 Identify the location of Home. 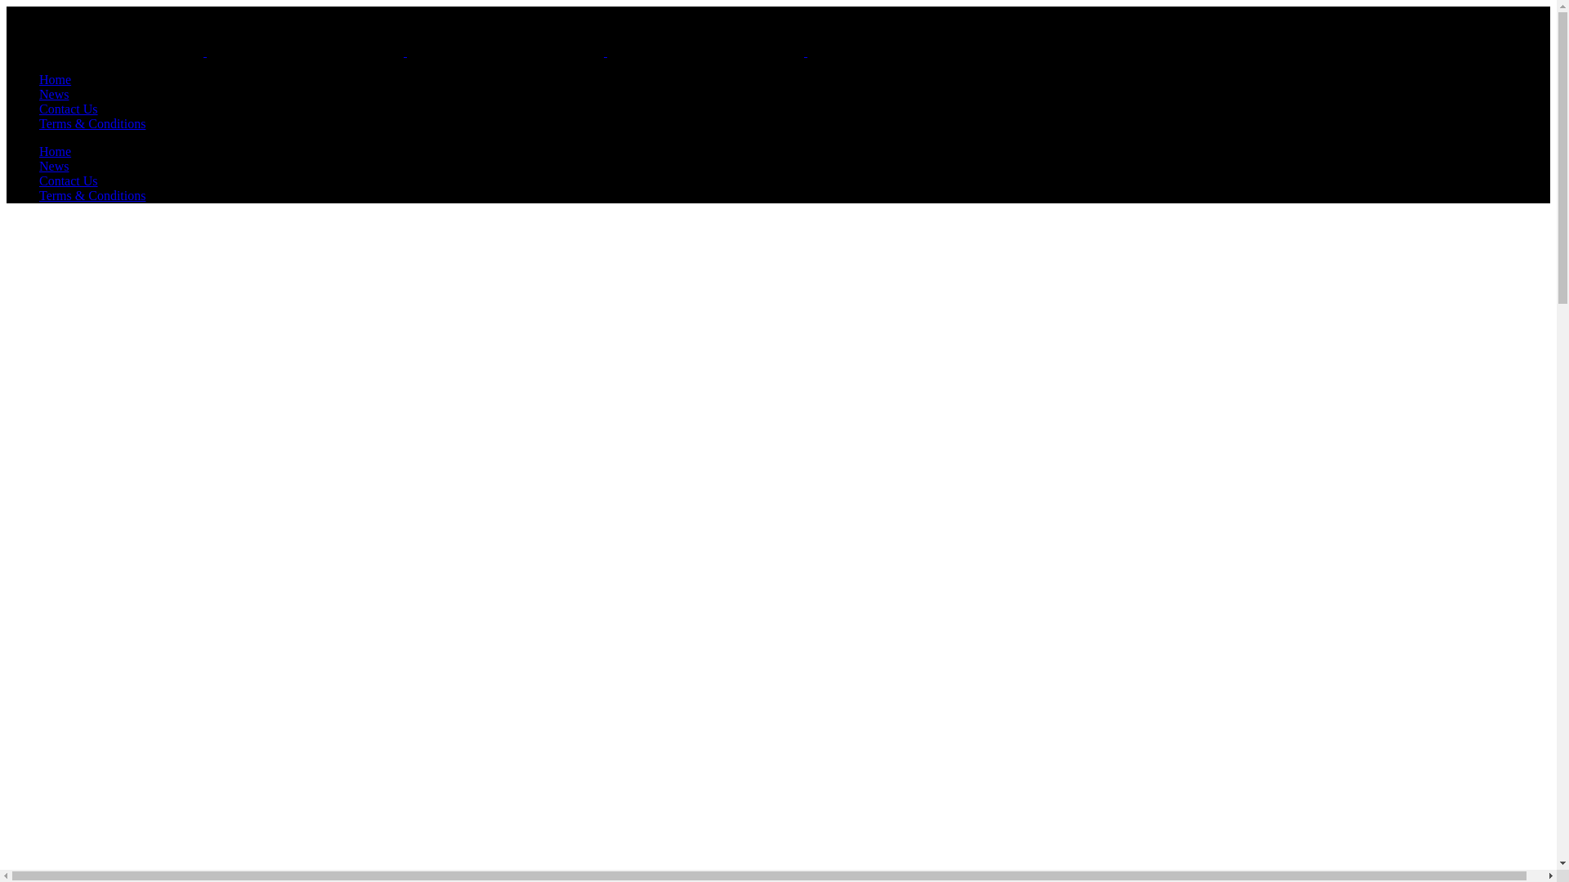
(55, 78).